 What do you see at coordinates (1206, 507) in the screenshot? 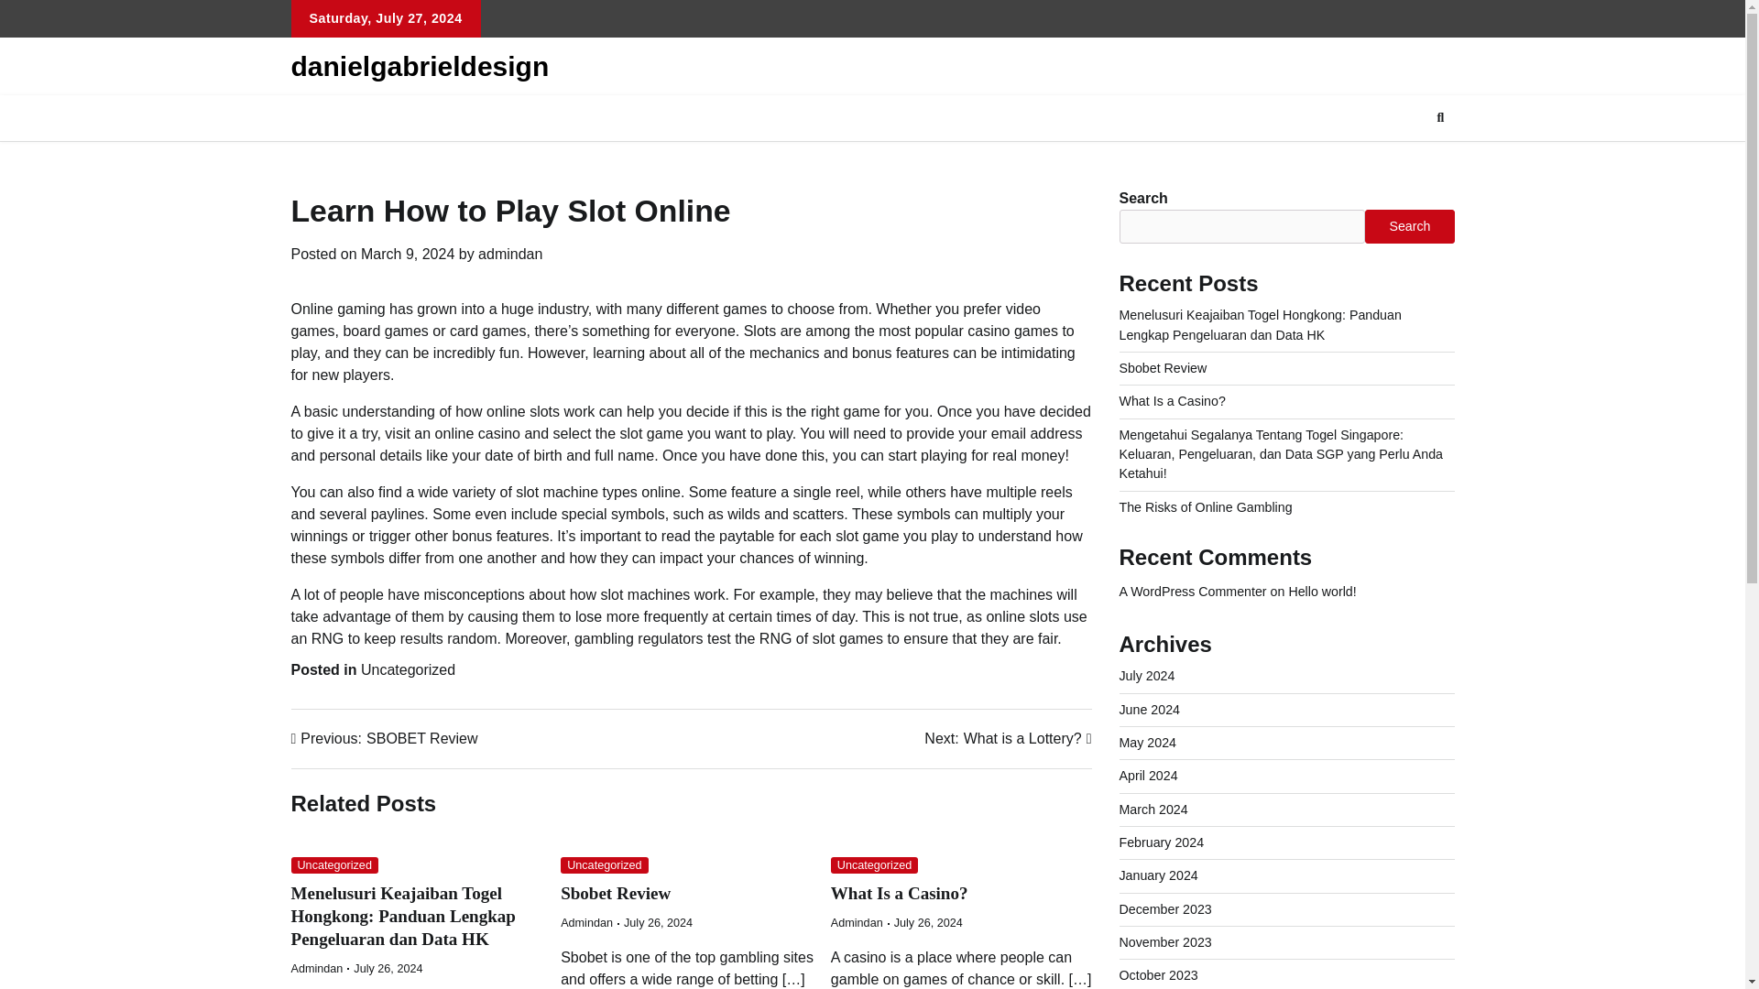
I see `The Risks of Online Gambling` at bounding box center [1206, 507].